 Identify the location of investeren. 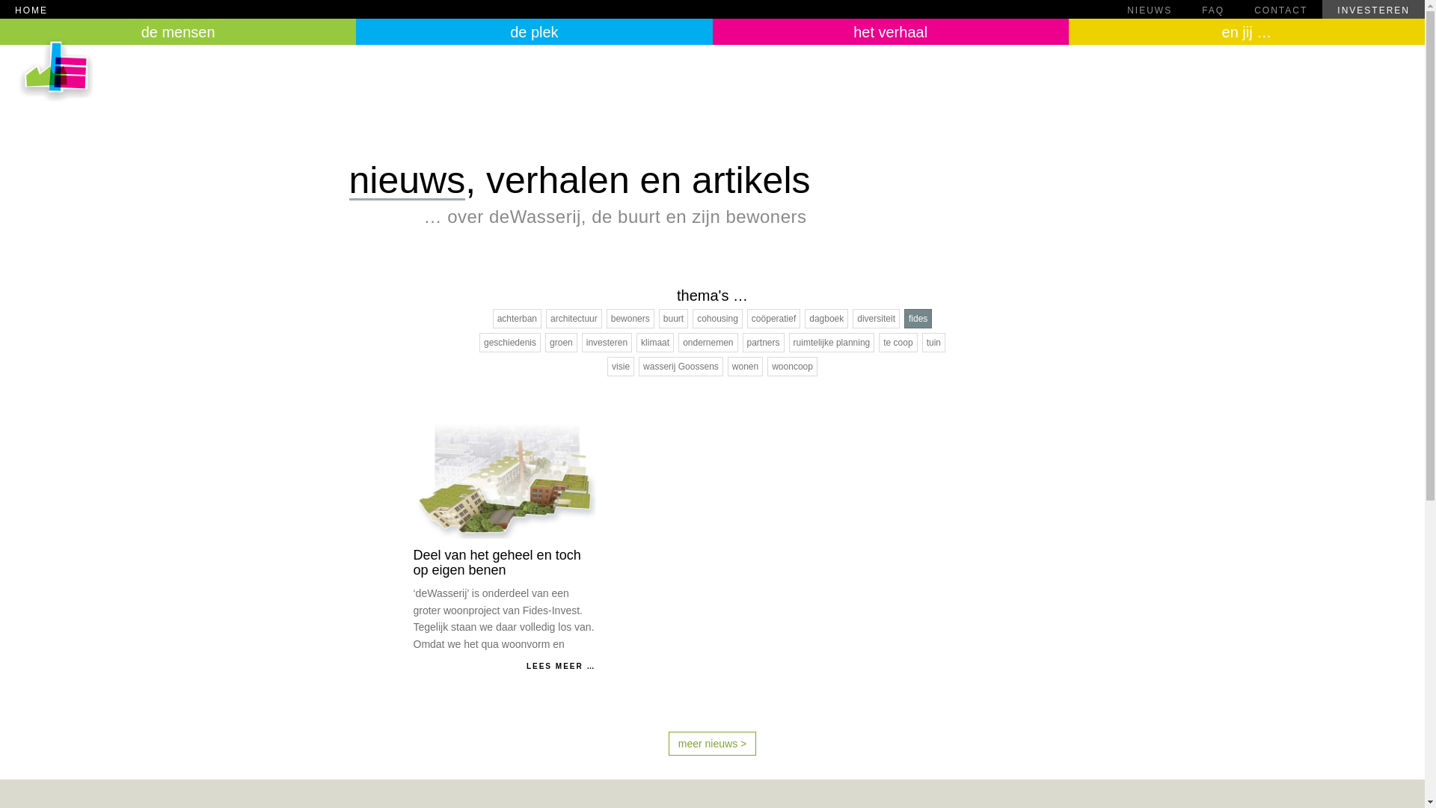
(607, 343).